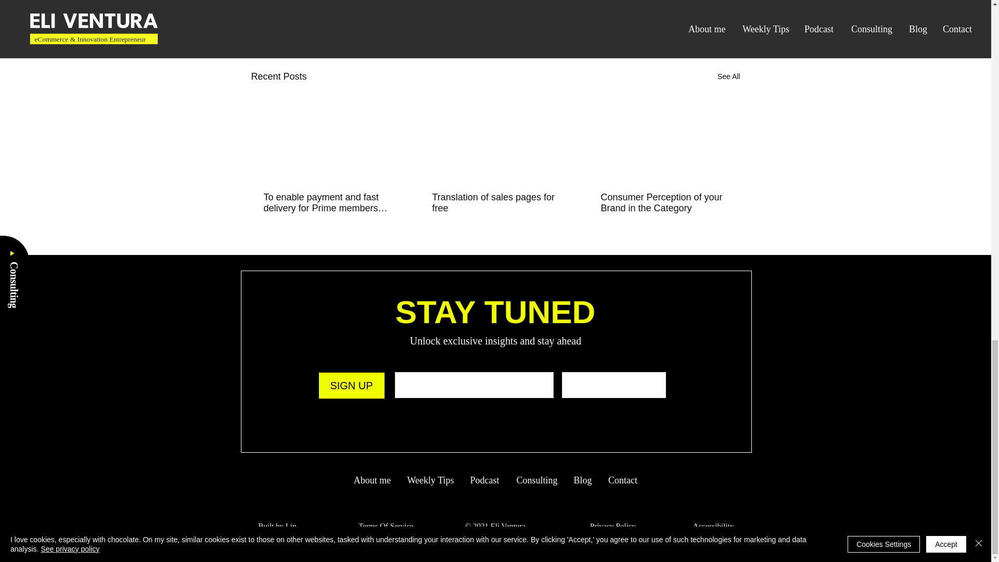 Image resolution: width=999 pixels, height=562 pixels. What do you see at coordinates (277, 526) in the screenshot?
I see `Built by Lin` at bounding box center [277, 526].